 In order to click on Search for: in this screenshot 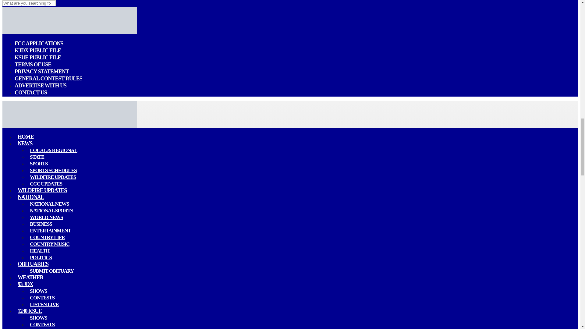, I will do `click(29, 3)`.